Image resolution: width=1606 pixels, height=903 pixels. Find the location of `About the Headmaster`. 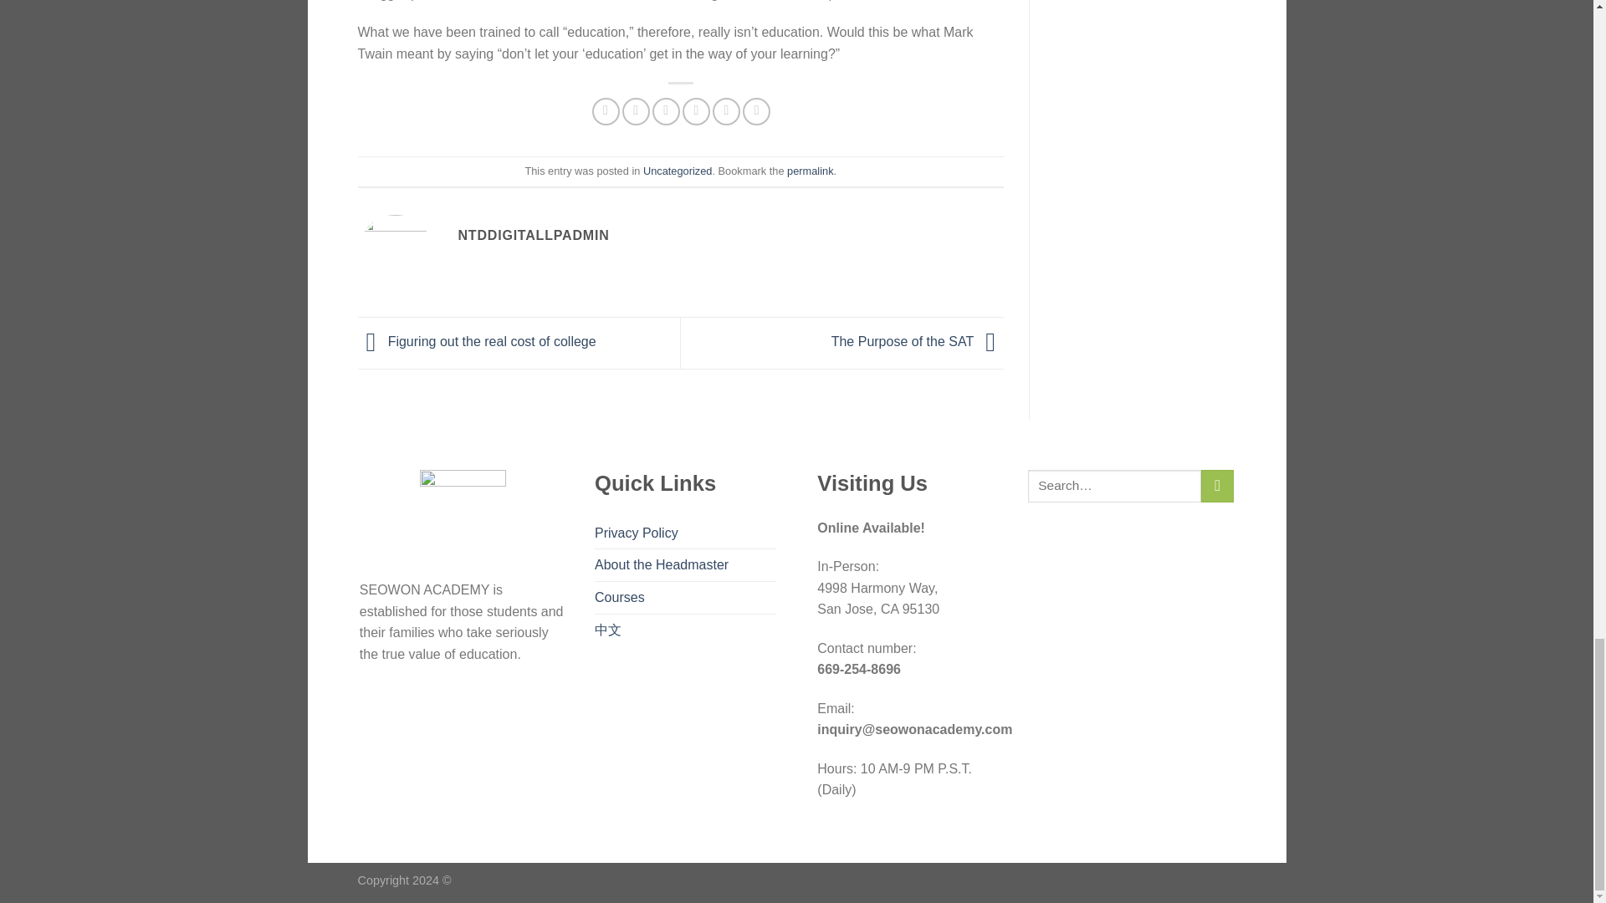

About the Headmaster is located at coordinates (661, 565).